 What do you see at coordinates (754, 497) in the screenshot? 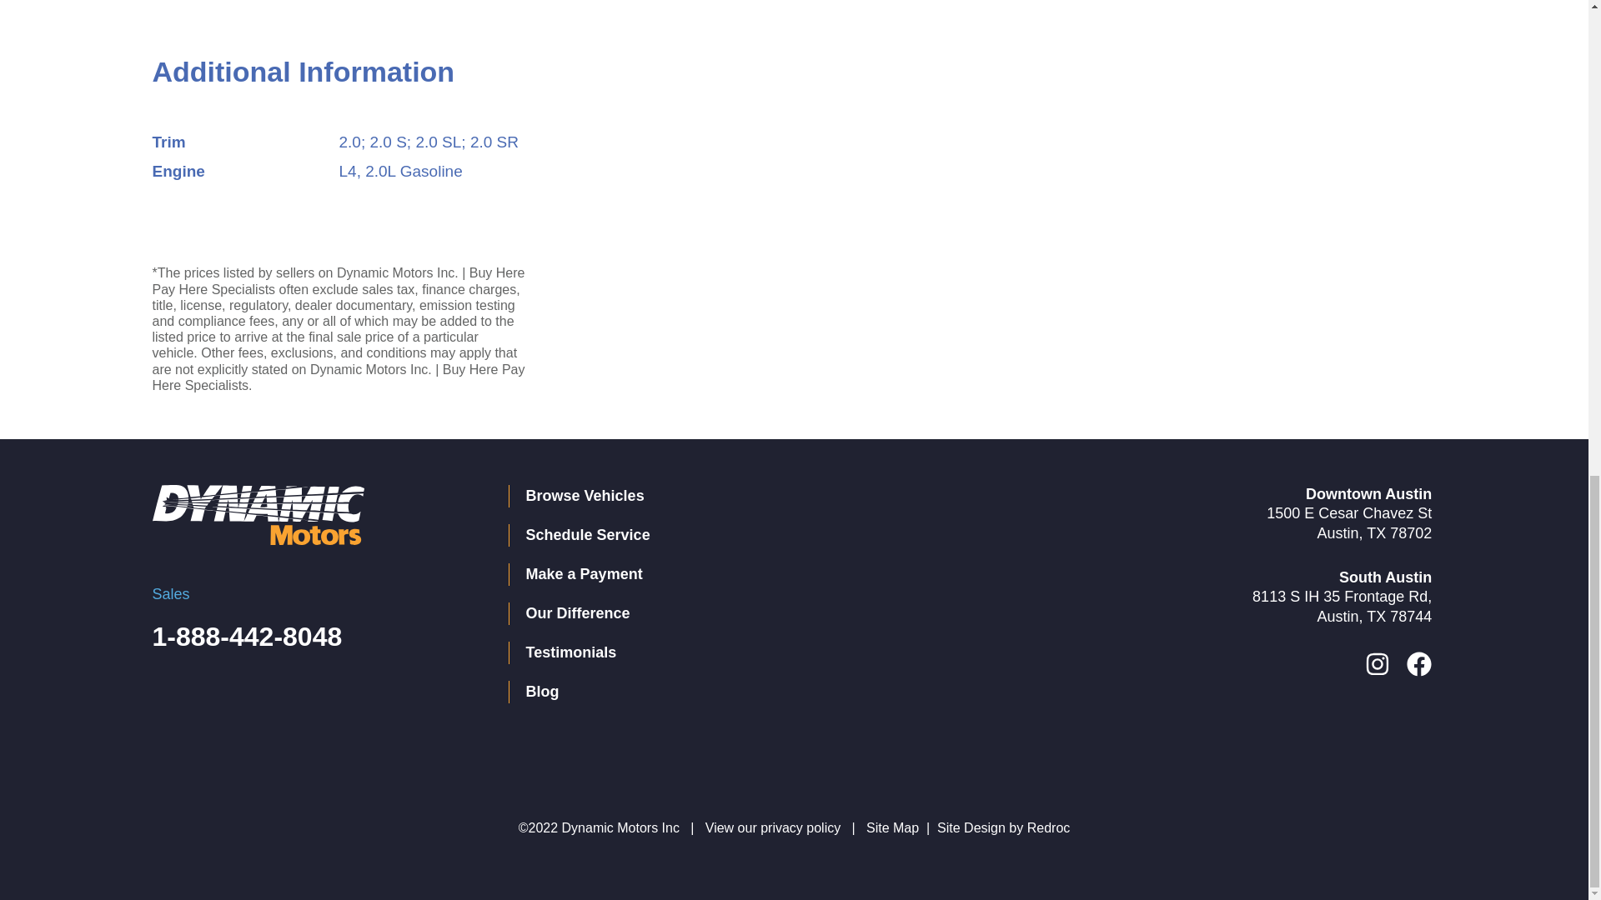
I see `Browse Vehicles` at bounding box center [754, 497].